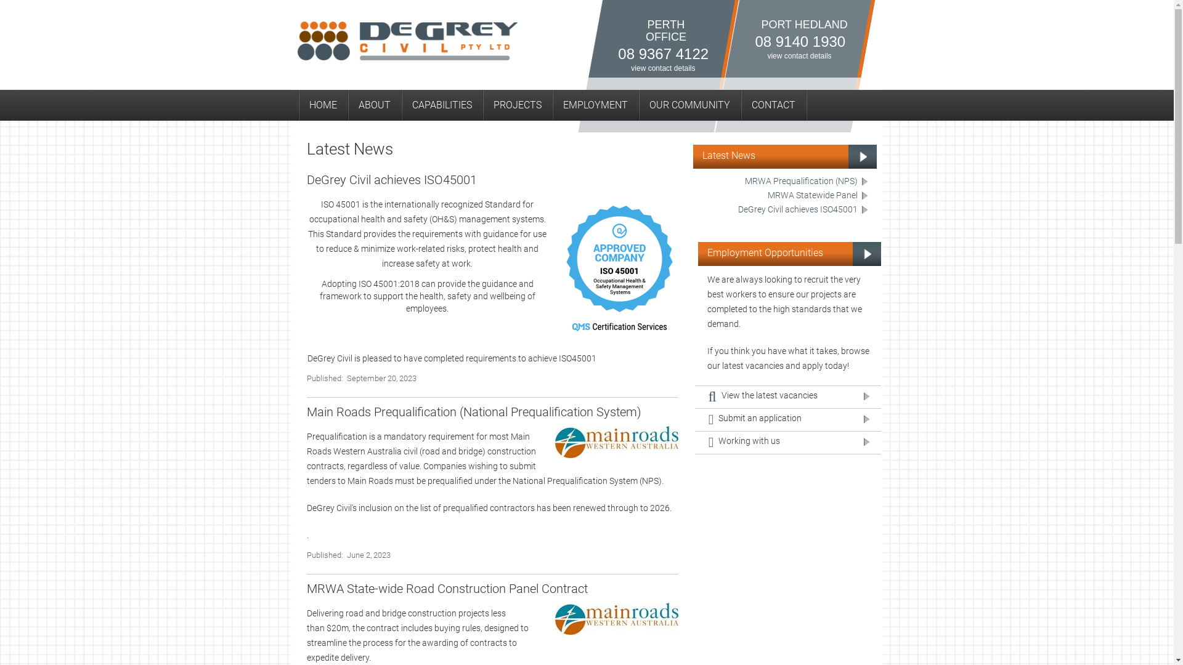  I want to click on MRWA Prequalification (NPS), so click(807, 182).